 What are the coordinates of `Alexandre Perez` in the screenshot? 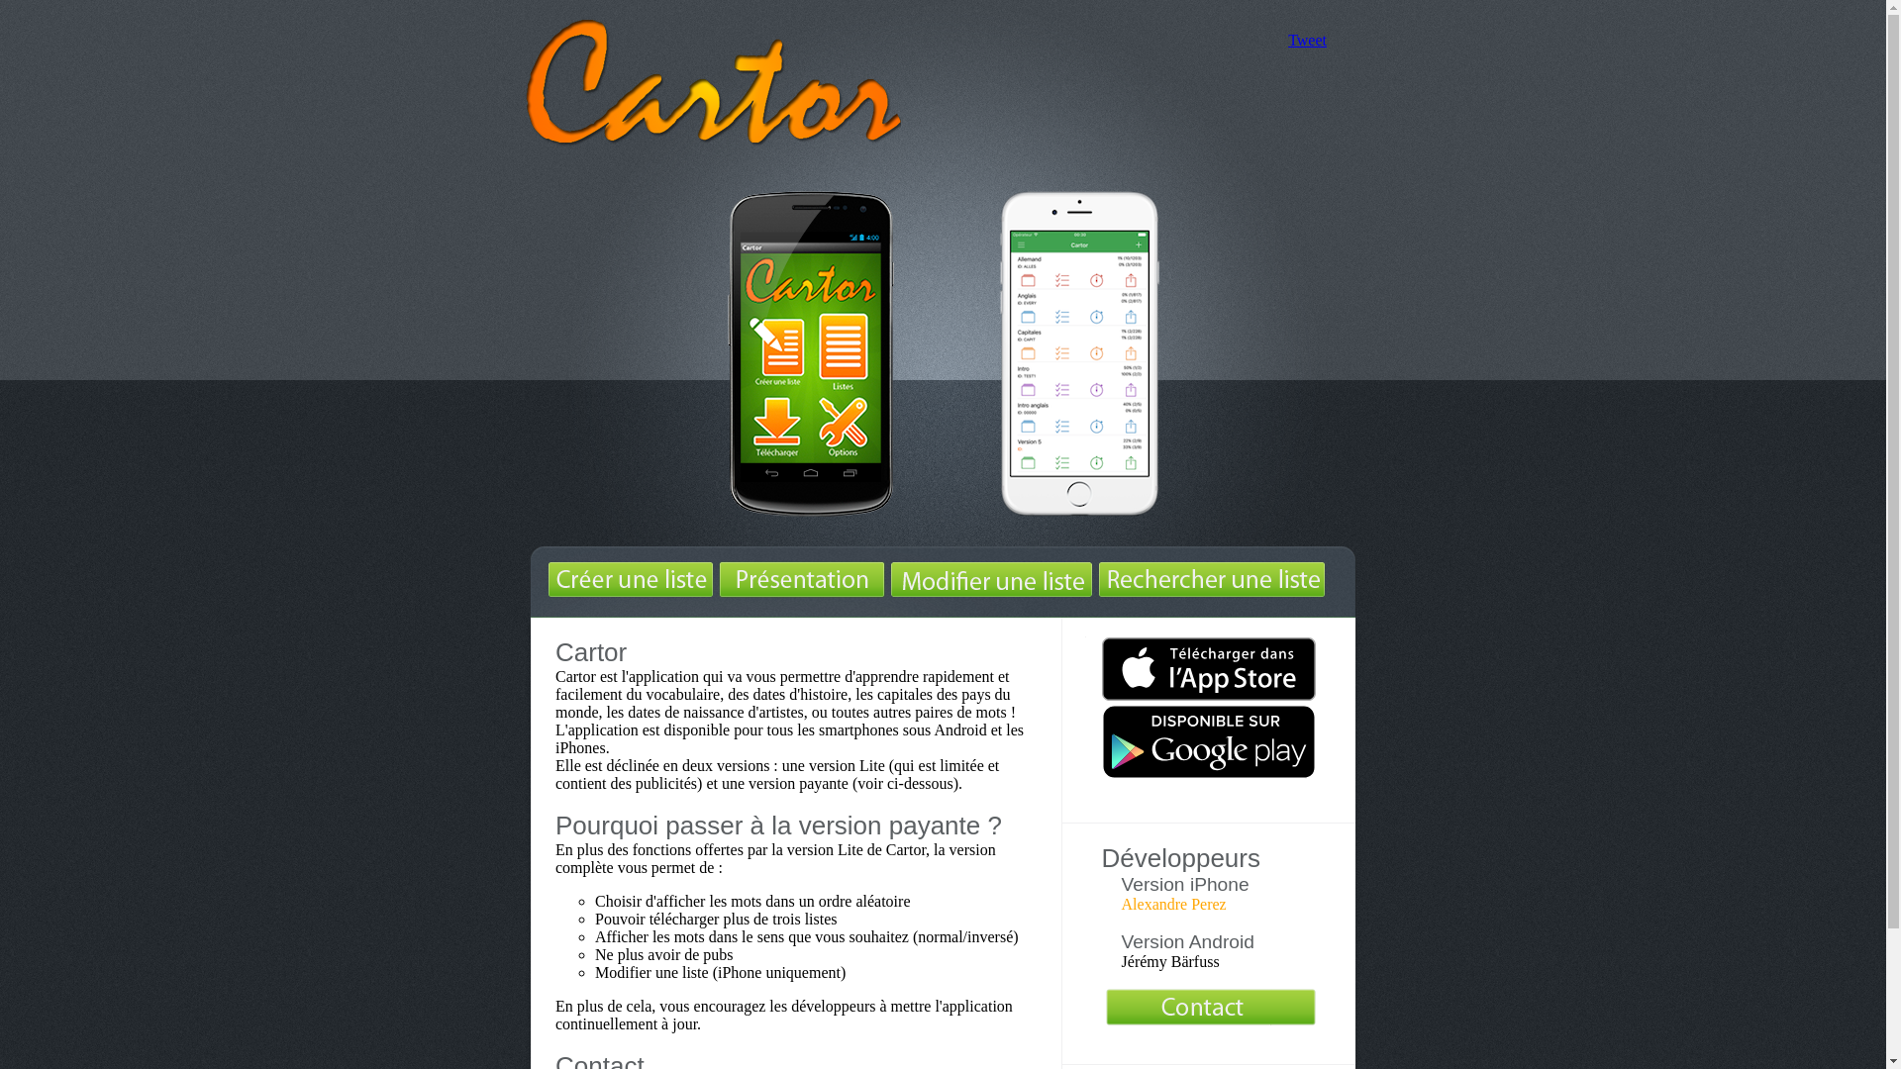 It's located at (1174, 904).